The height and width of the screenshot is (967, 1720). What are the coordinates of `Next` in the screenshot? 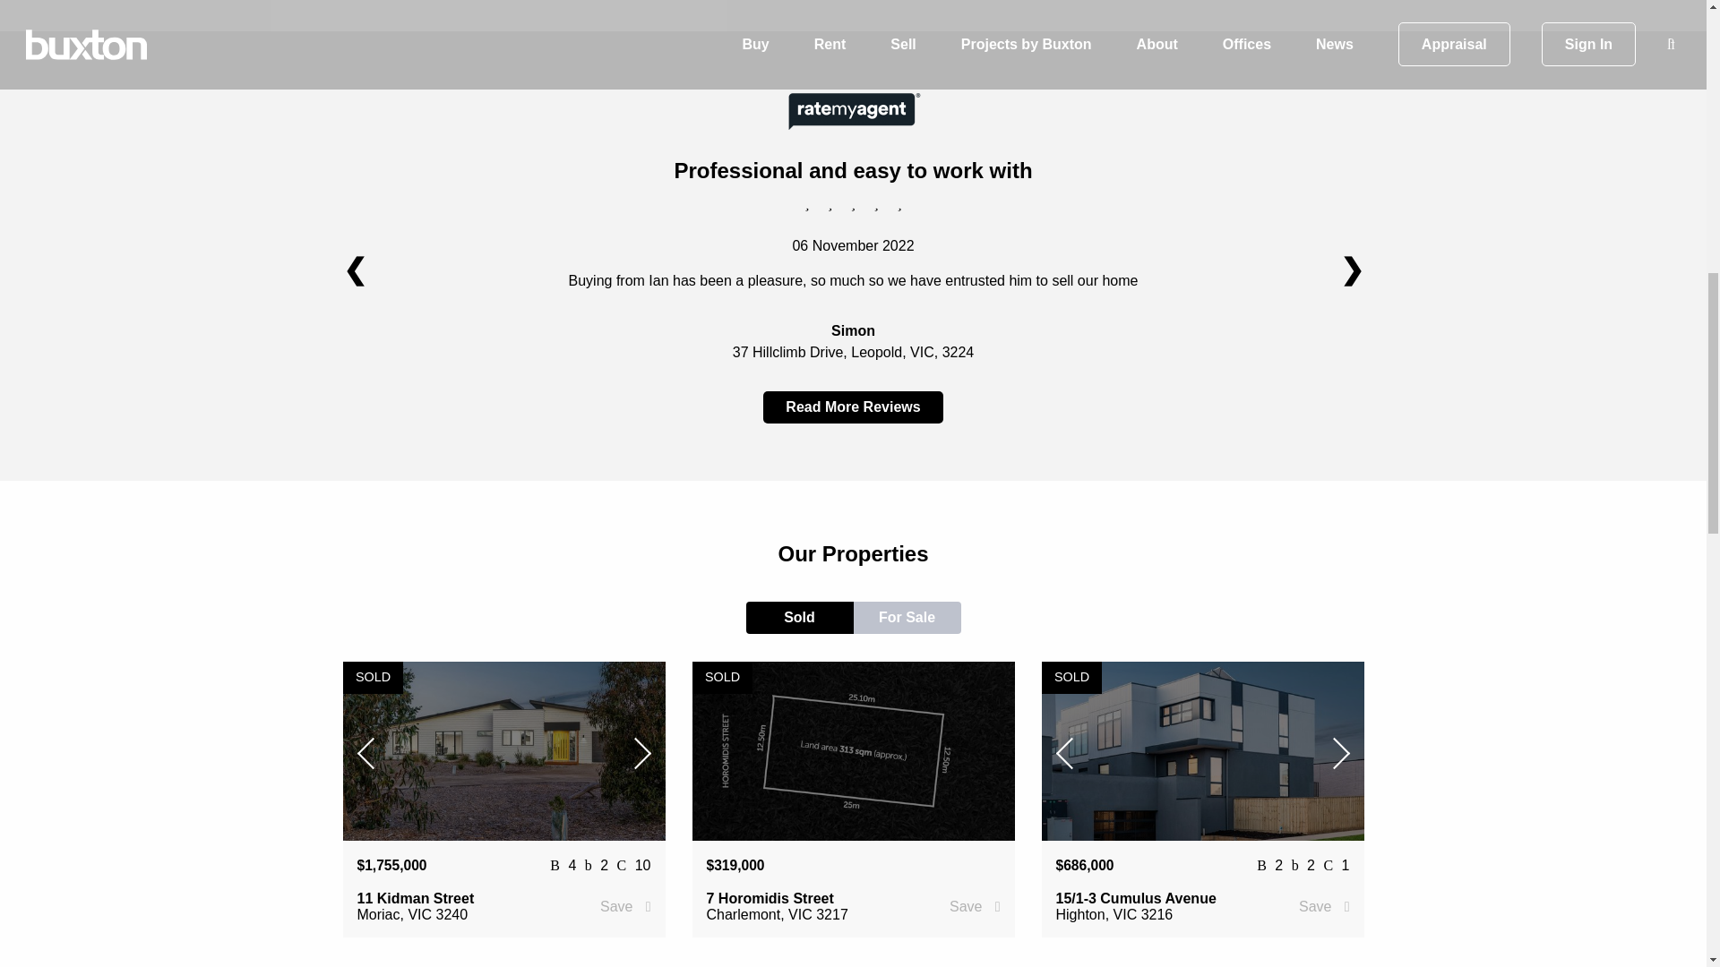 It's located at (632, 750).